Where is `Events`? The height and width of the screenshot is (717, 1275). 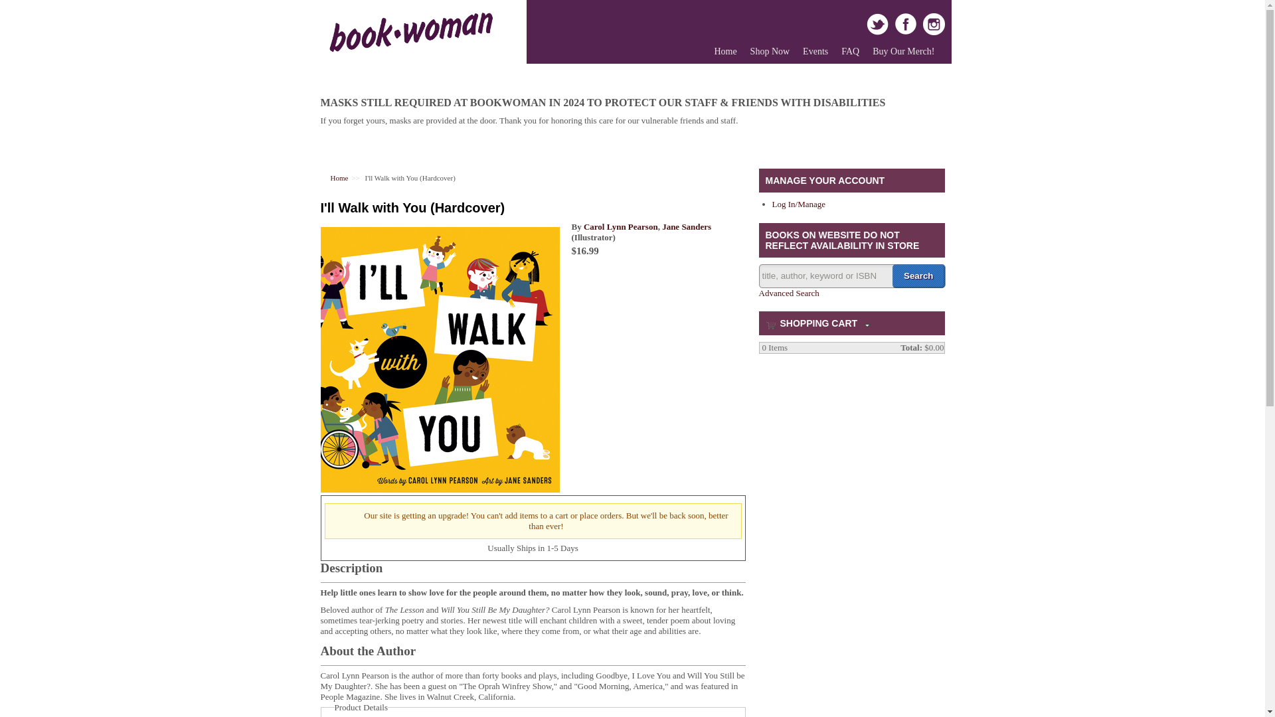 Events is located at coordinates (815, 52).